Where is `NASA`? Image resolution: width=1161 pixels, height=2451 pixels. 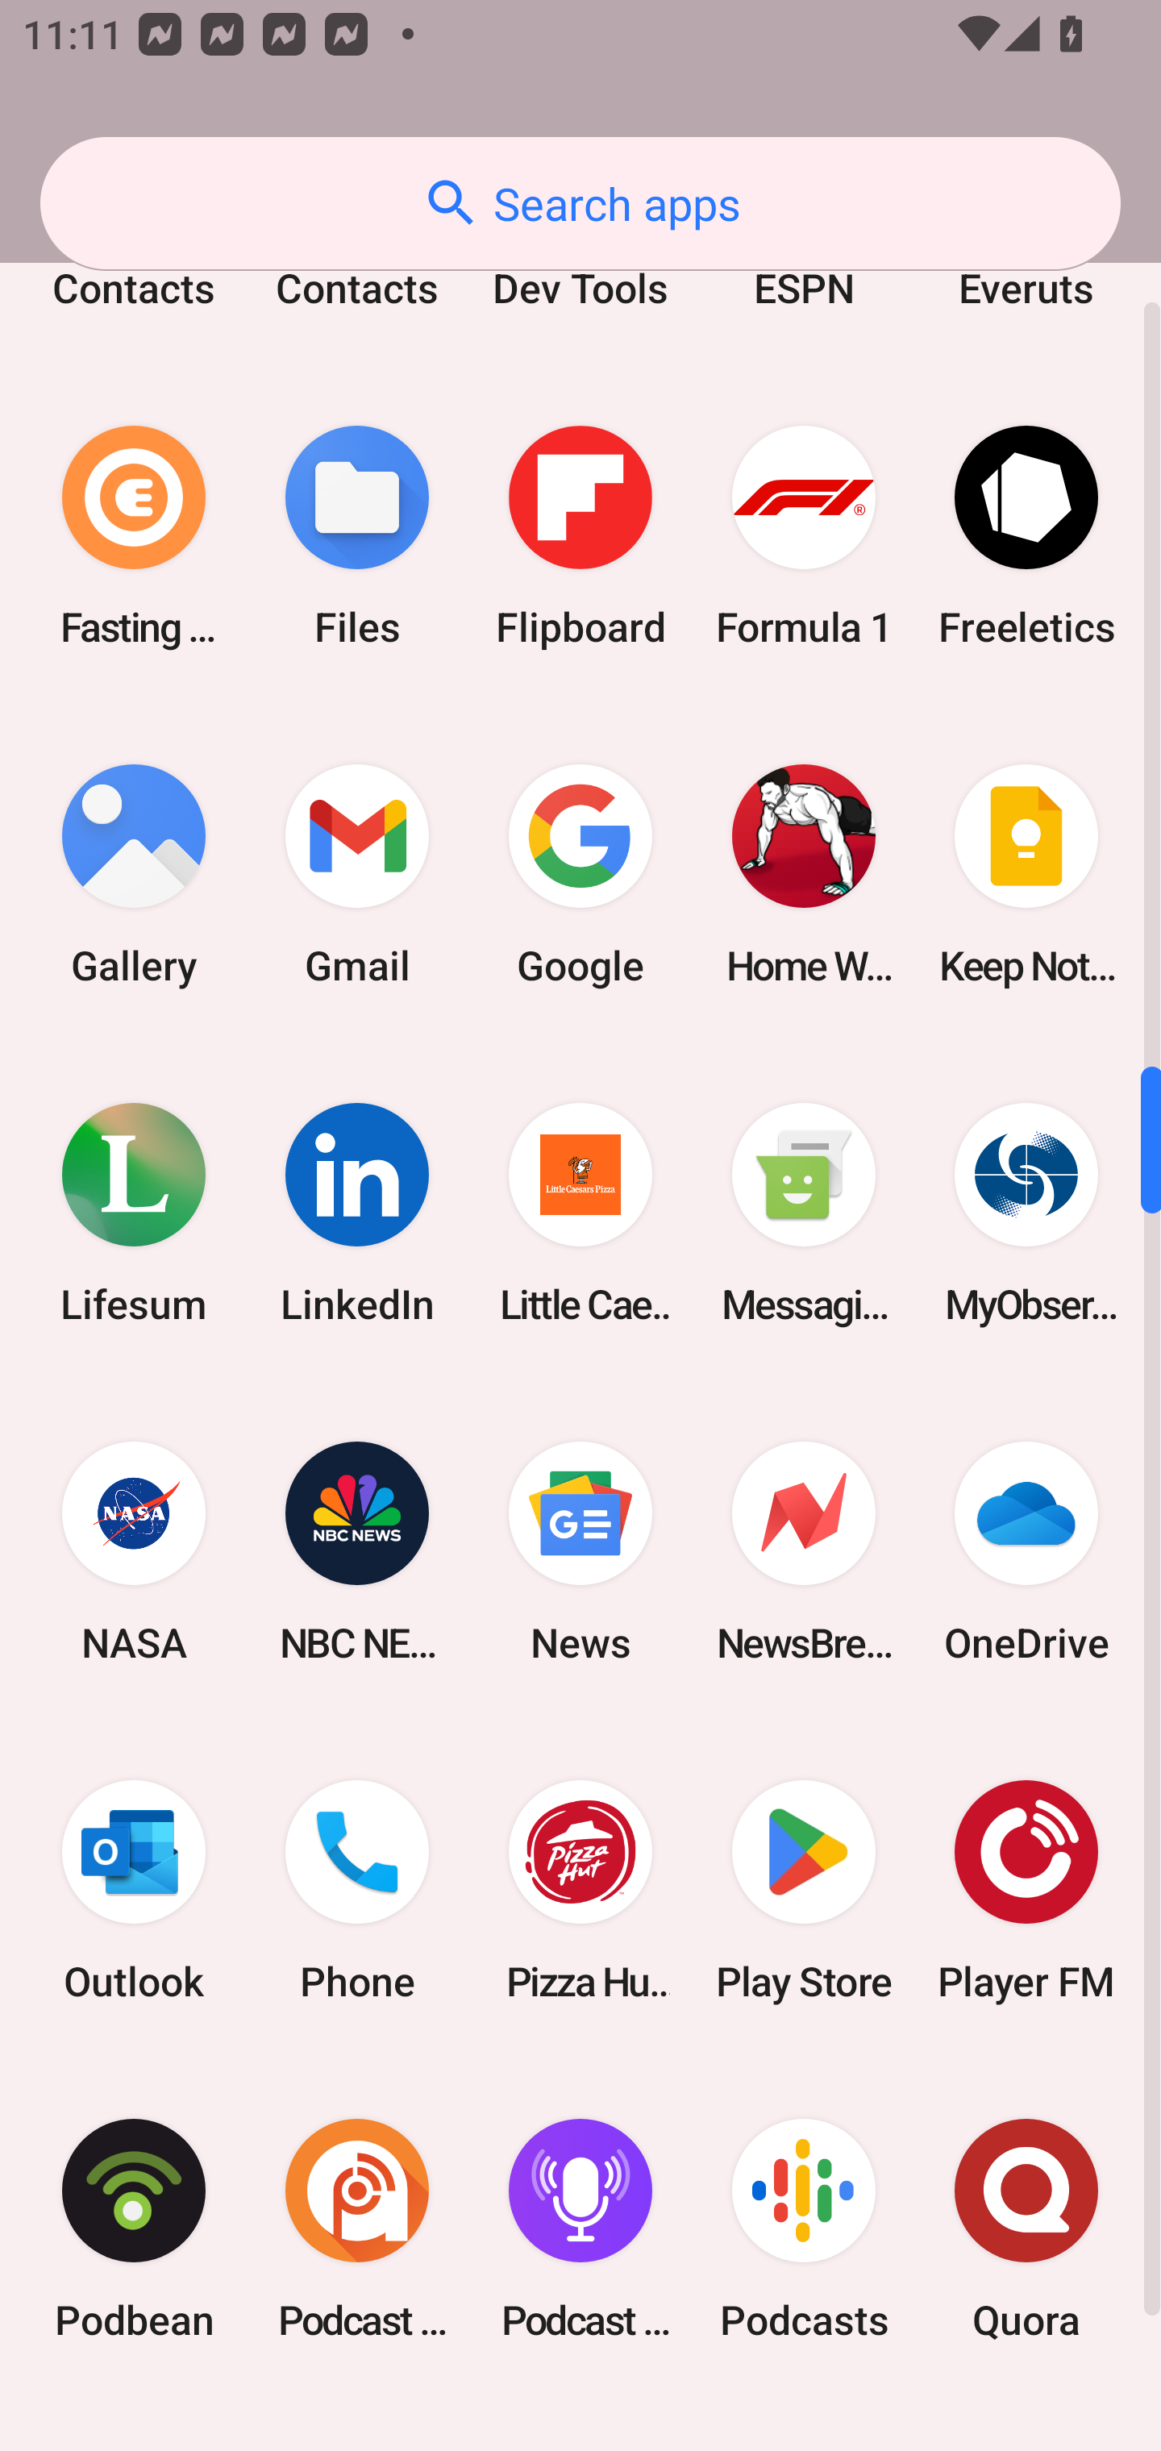
NASA is located at coordinates (134, 1551).